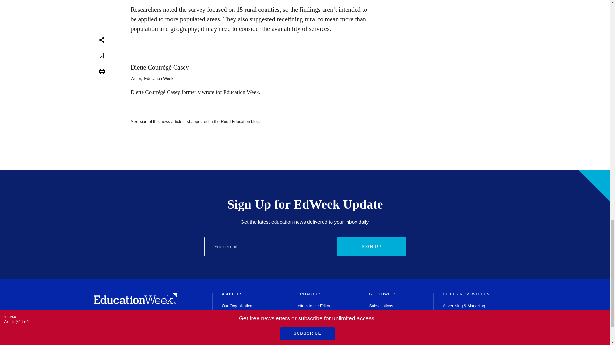 Image resolution: width=615 pixels, height=345 pixels. I want to click on Homepage, so click(135, 302).